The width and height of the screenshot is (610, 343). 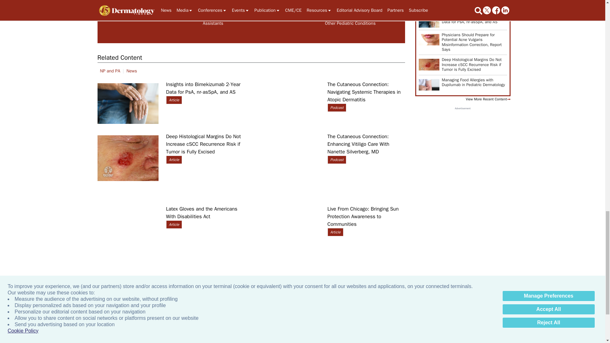 I want to click on Pointers With Portela: Skin Care Quiz , so click(x=144, y=2).